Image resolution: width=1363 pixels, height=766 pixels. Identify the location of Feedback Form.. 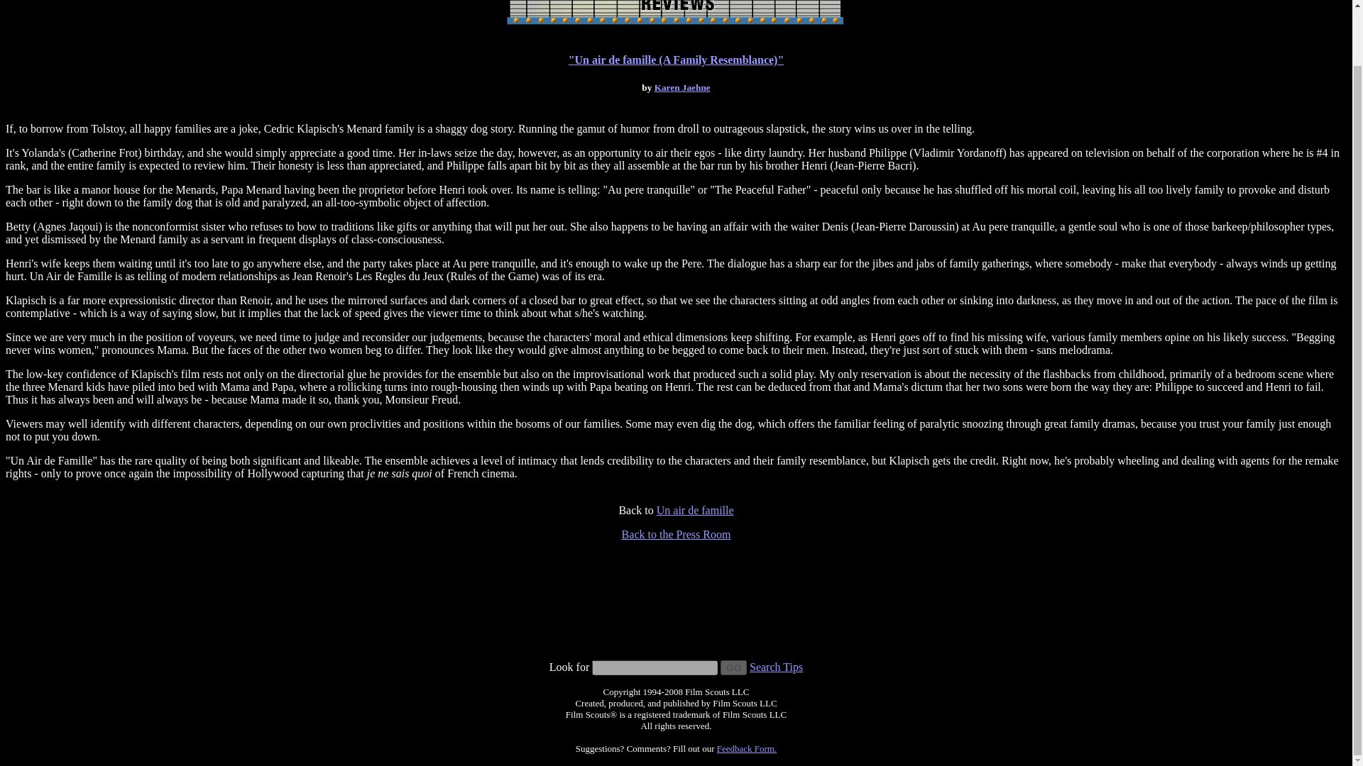
(747, 748).